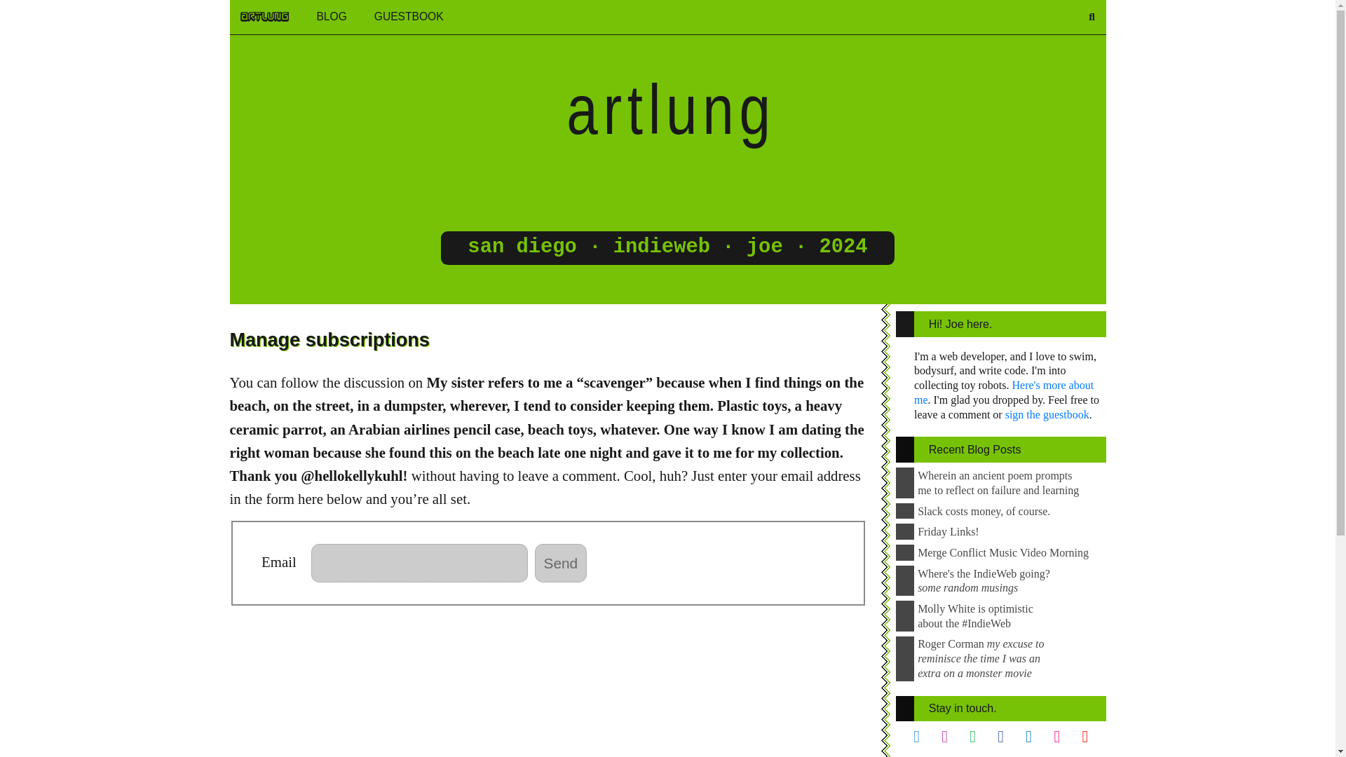 This screenshot has width=1346, height=757. I want to click on GUESTBOOK, so click(409, 17).